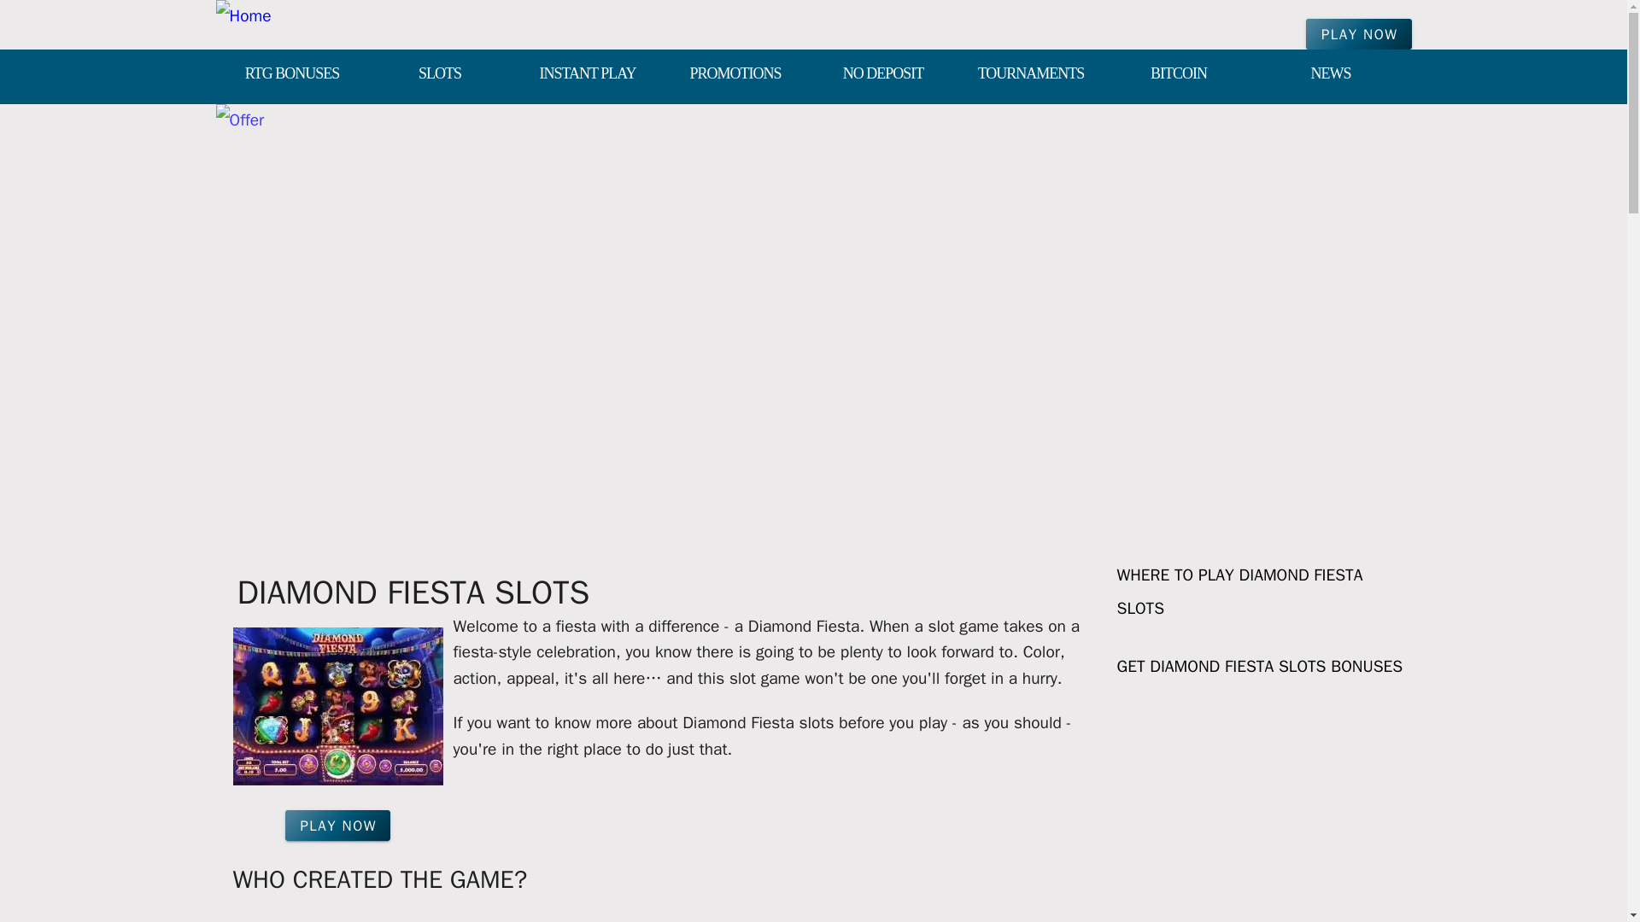  Describe the element at coordinates (883, 75) in the screenshot. I see `NO DEPOSIT BONUSES` at that location.